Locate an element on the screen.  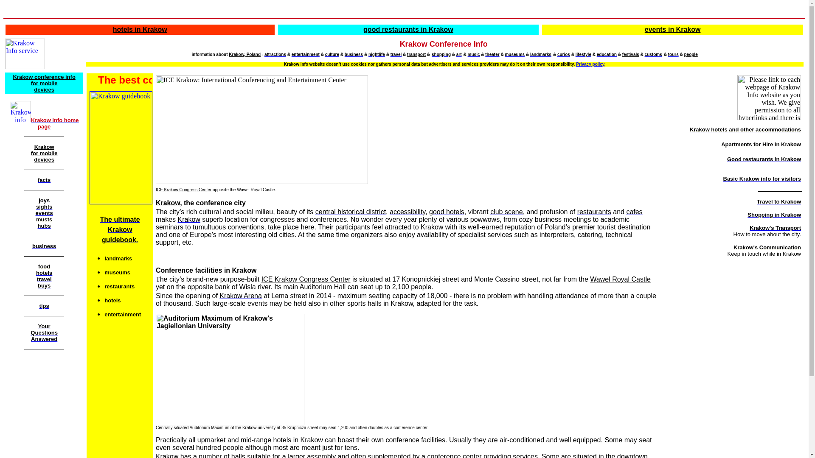
hotels in Krakow is located at coordinates (140, 29).